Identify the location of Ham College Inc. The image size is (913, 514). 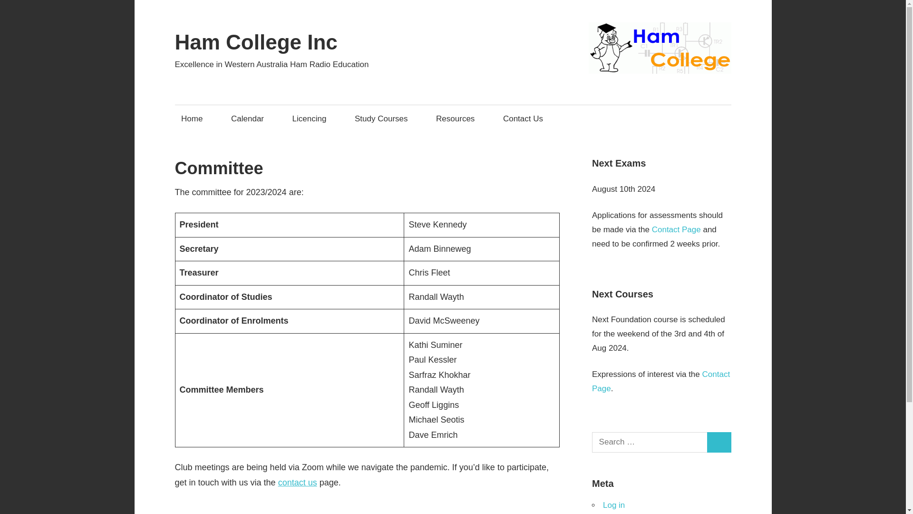
(256, 42).